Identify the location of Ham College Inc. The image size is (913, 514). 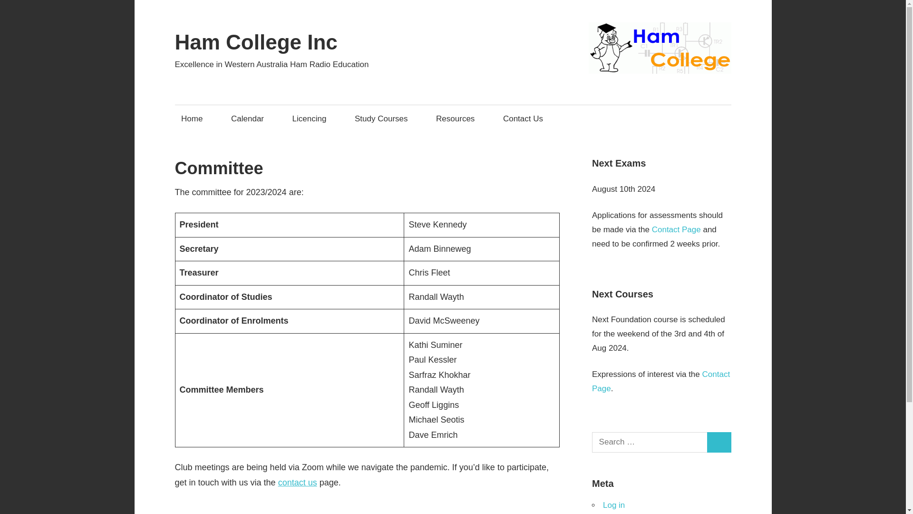
(256, 42).